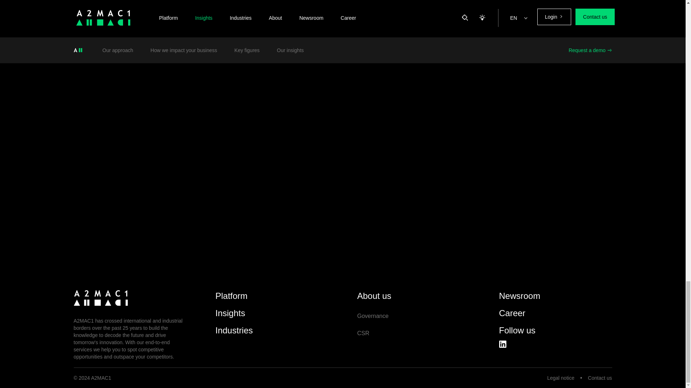 The height and width of the screenshot is (388, 691). I want to click on Governance, so click(373, 316).